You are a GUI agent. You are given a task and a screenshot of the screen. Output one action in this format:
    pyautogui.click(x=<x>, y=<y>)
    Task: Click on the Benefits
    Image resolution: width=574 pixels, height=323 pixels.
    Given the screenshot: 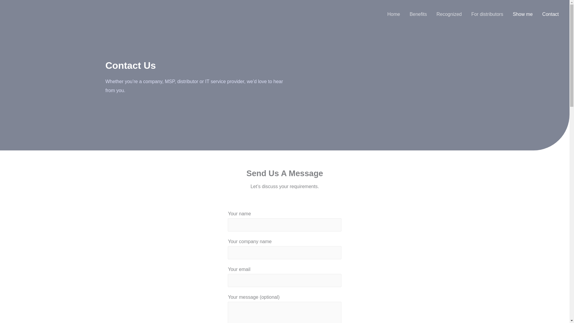 What is the action you would take?
    pyautogui.click(x=418, y=14)
    